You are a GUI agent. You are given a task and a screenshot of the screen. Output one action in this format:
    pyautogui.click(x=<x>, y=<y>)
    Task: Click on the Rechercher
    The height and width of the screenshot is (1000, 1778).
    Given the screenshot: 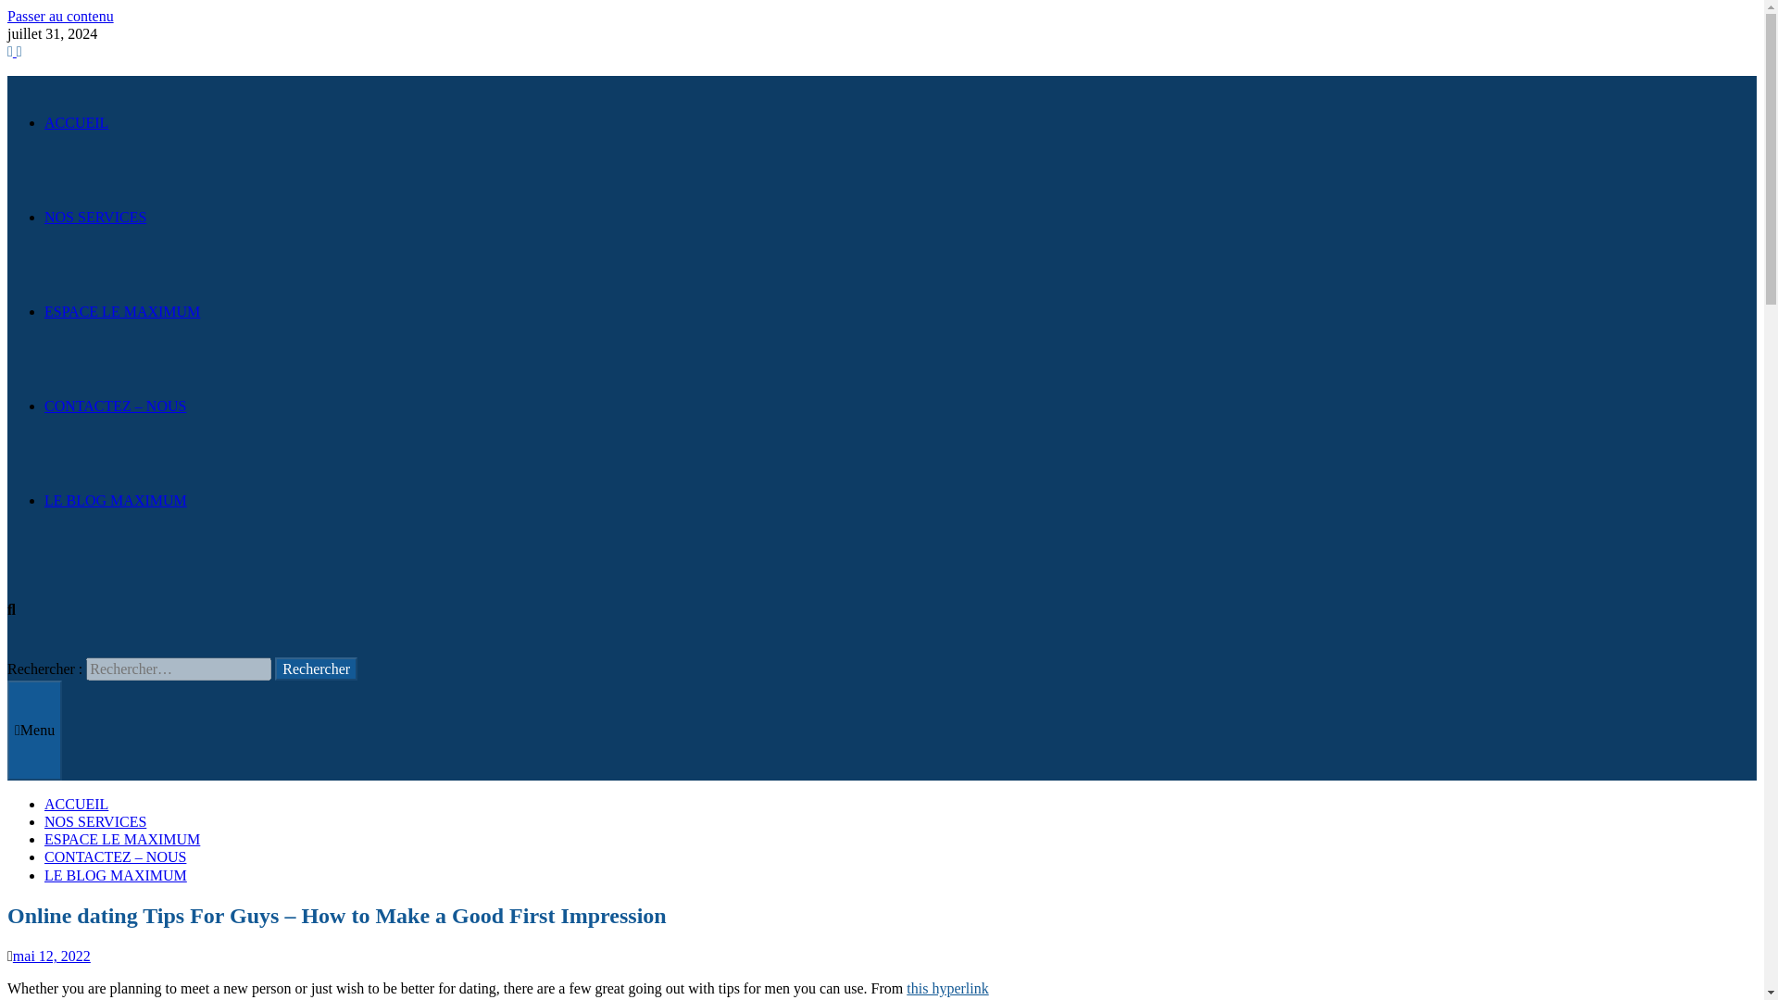 What is the action you would take?
    pyautogui.click(x=316, y=669)
    